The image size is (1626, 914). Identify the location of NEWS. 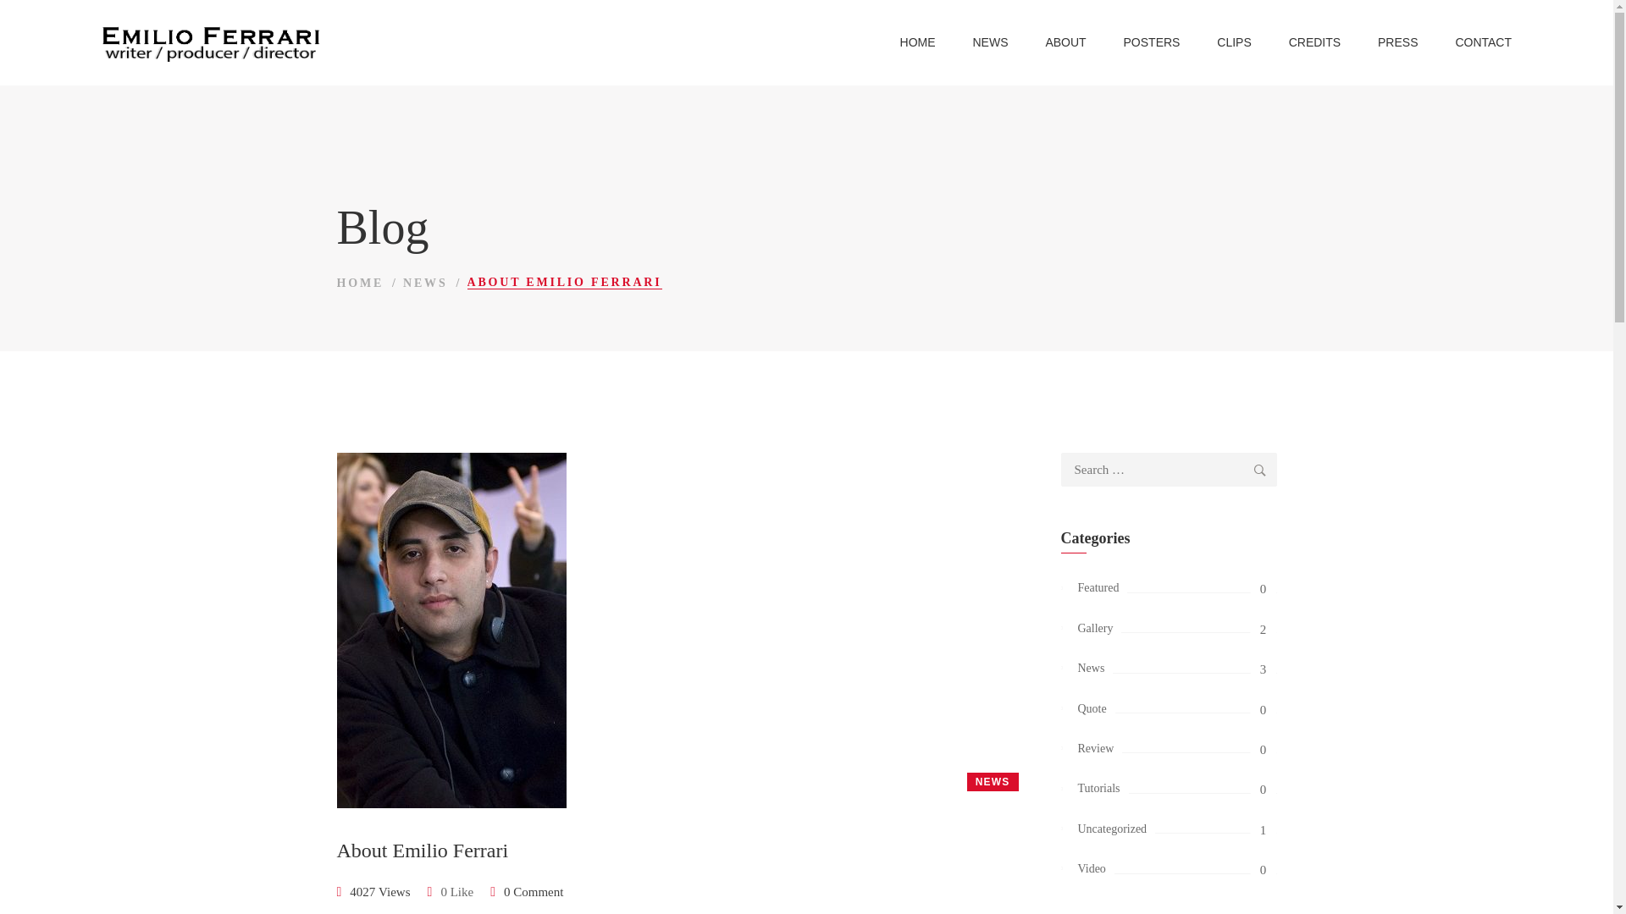
(993, 782).